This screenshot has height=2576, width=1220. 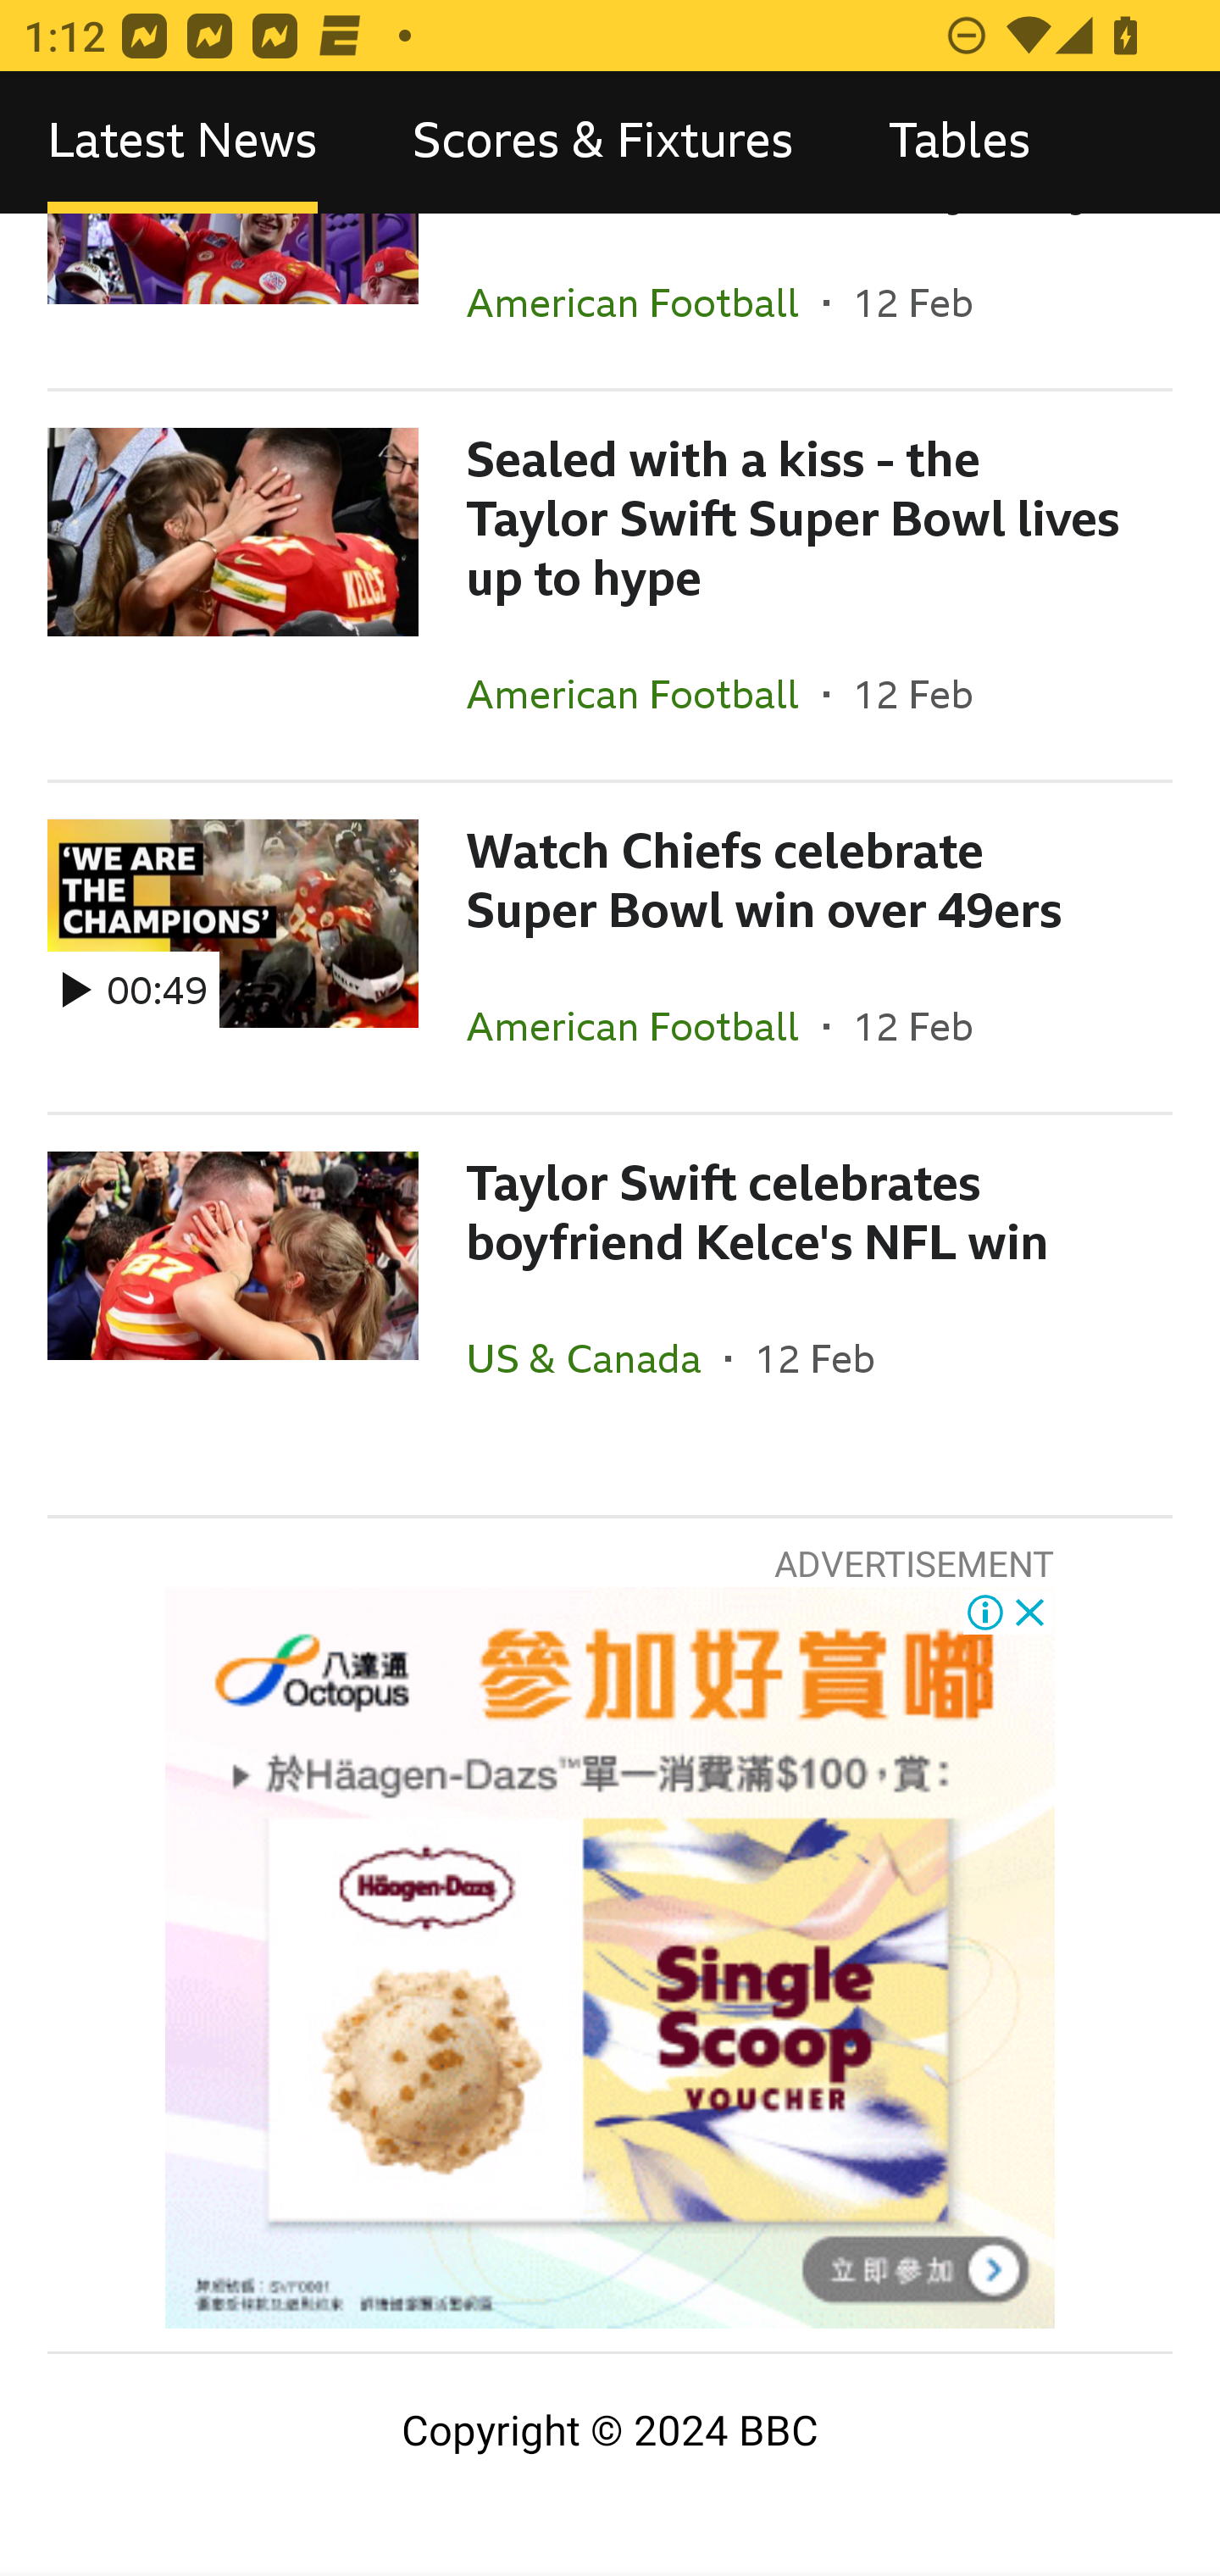 I want to click on Advertisement, so click(x=610, y=1957).